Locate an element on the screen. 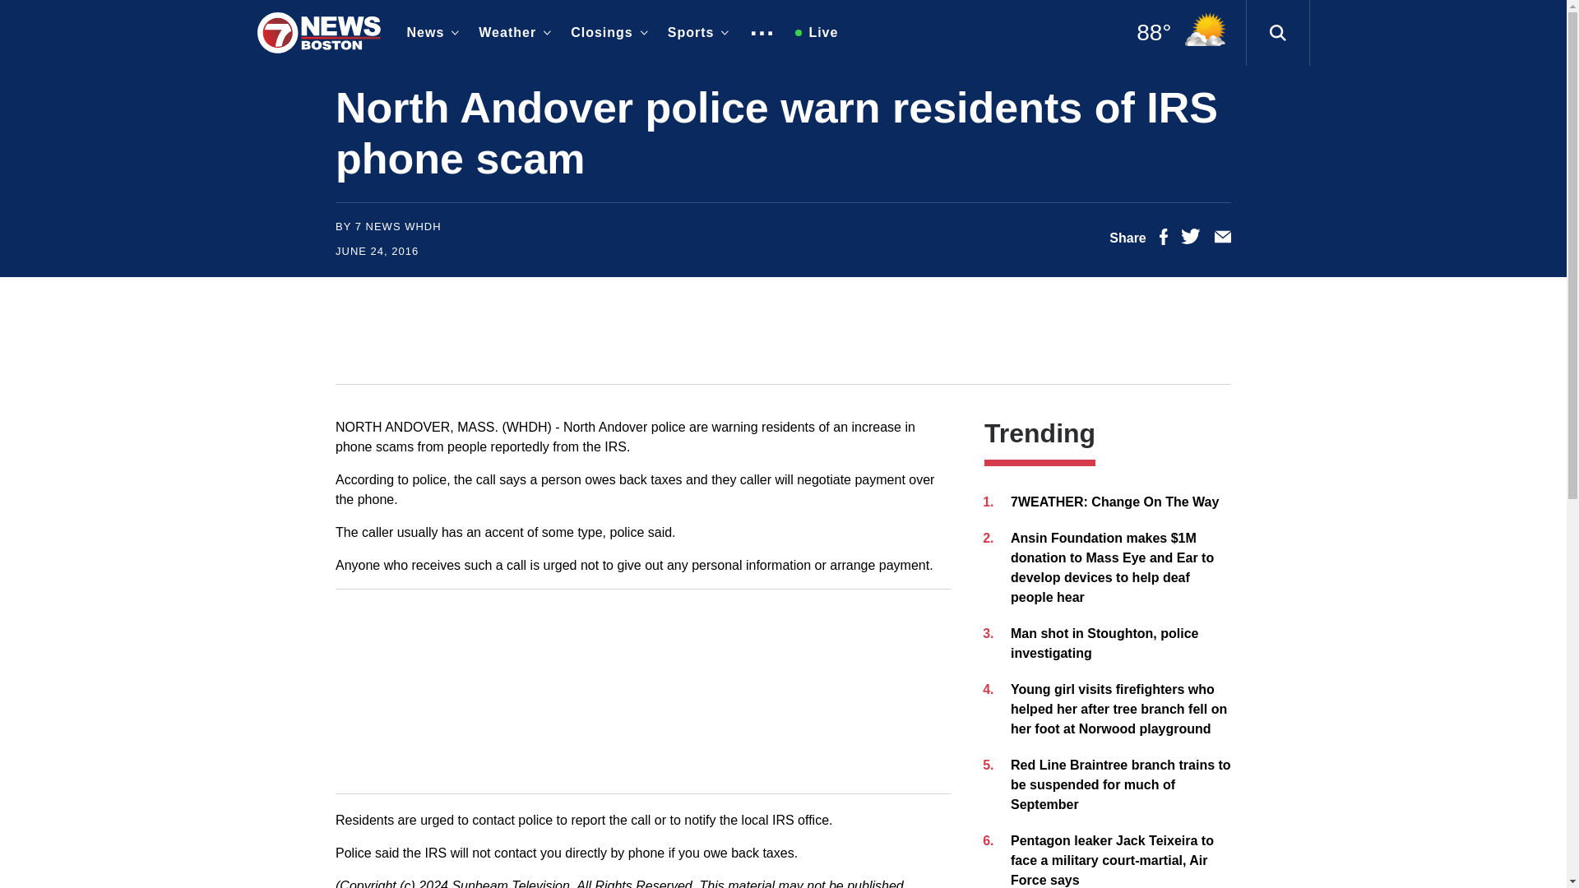 This screenshot has height=888, width=1579. Closings is located at coordinates (605, 33).